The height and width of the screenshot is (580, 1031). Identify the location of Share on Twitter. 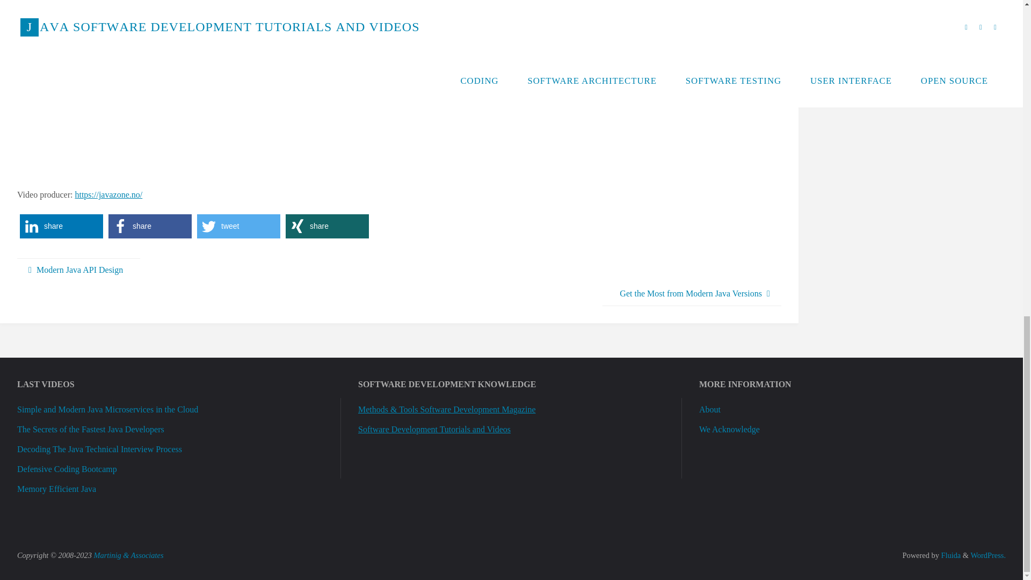
(238, 226).